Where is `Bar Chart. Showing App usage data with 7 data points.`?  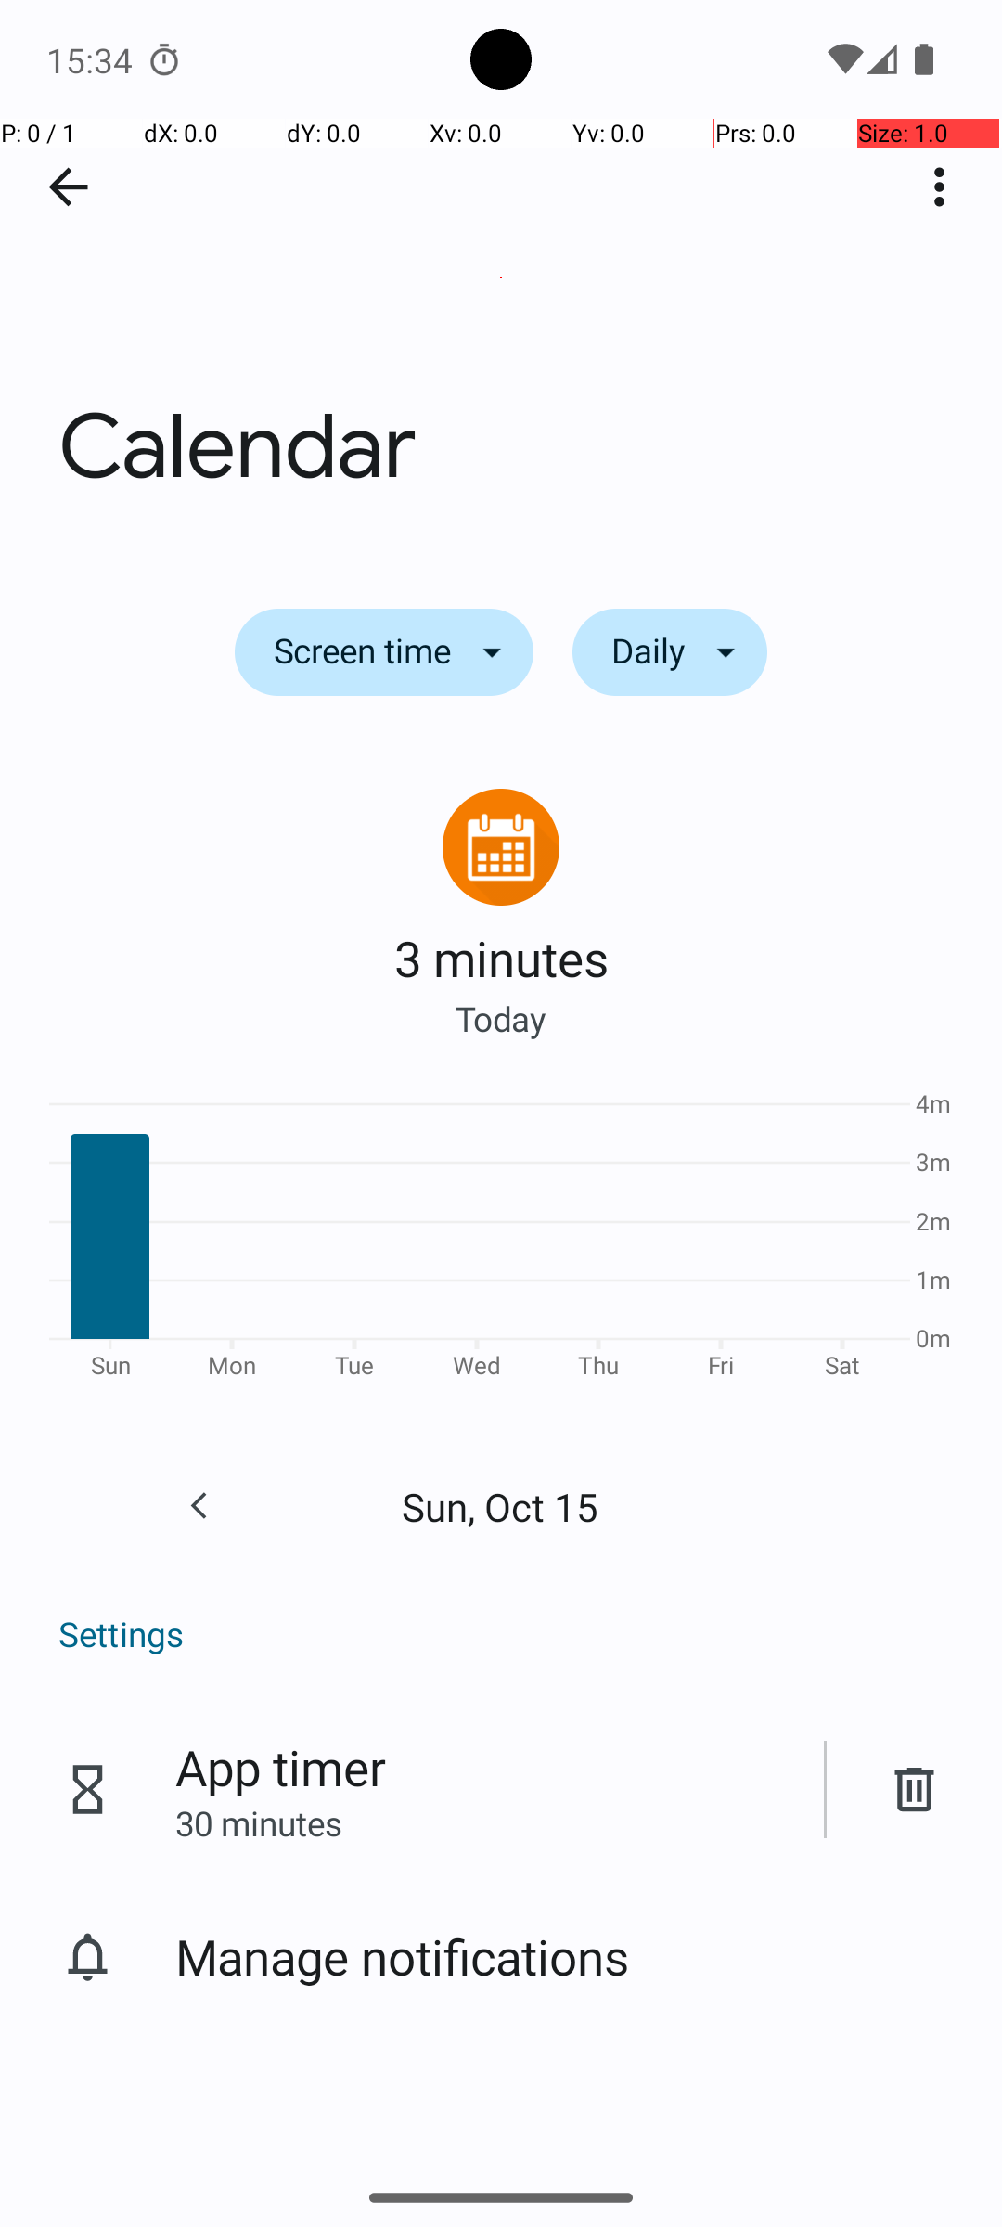
Bar Chart. Showing App usage data with 7 data points. is located at coordinates (501, 1242).